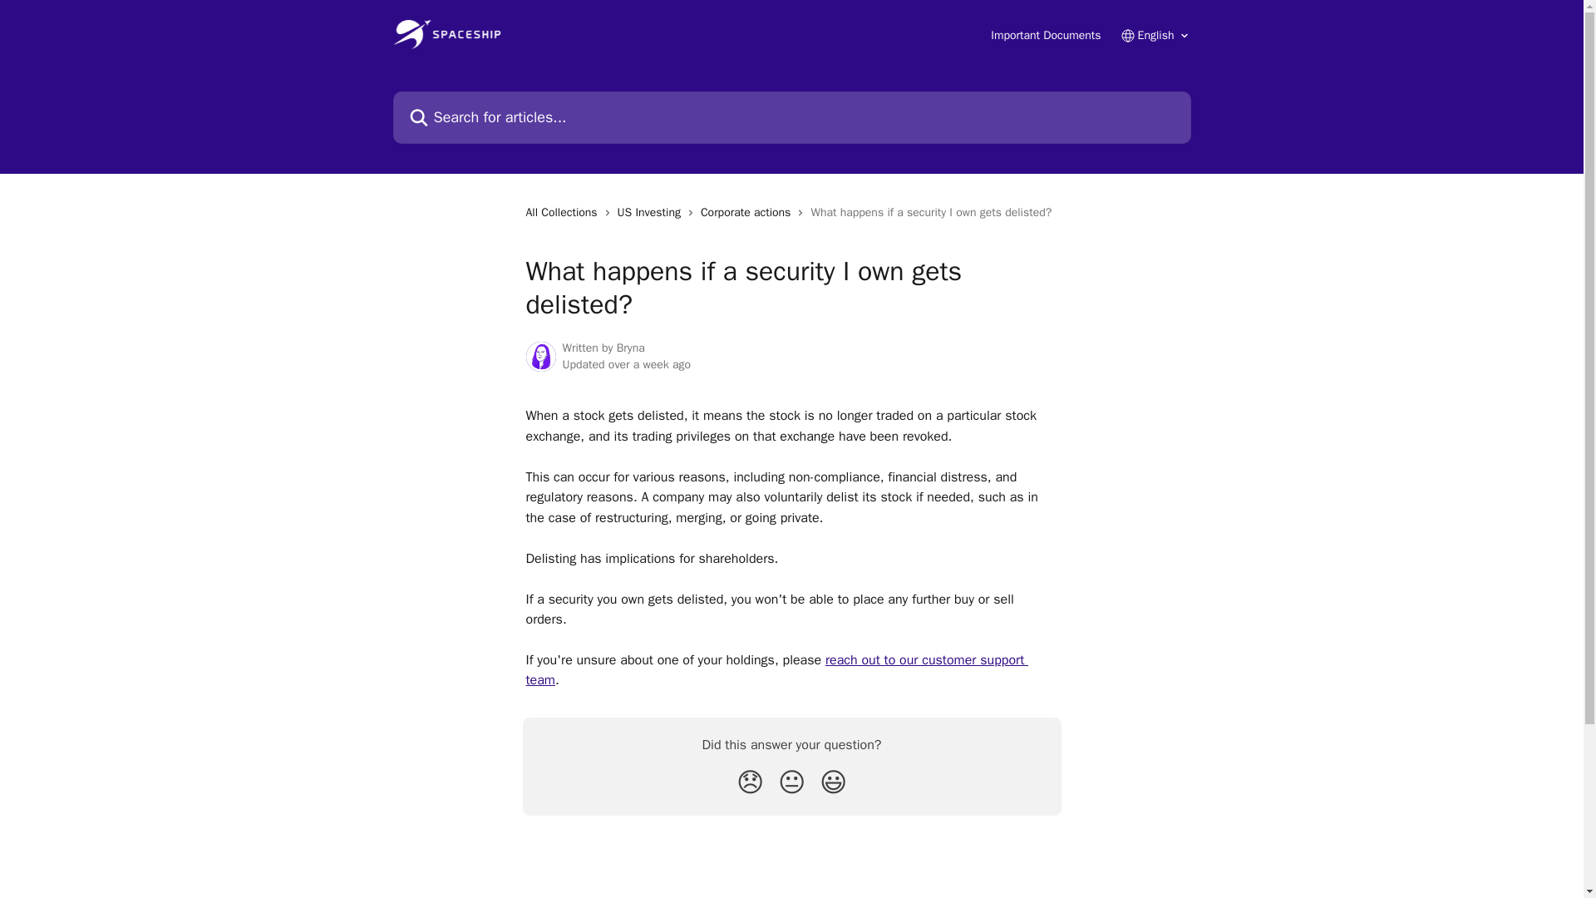  Describe the element at coordinates (653, 213) in the screenshot. I see `US Investing` at that location.